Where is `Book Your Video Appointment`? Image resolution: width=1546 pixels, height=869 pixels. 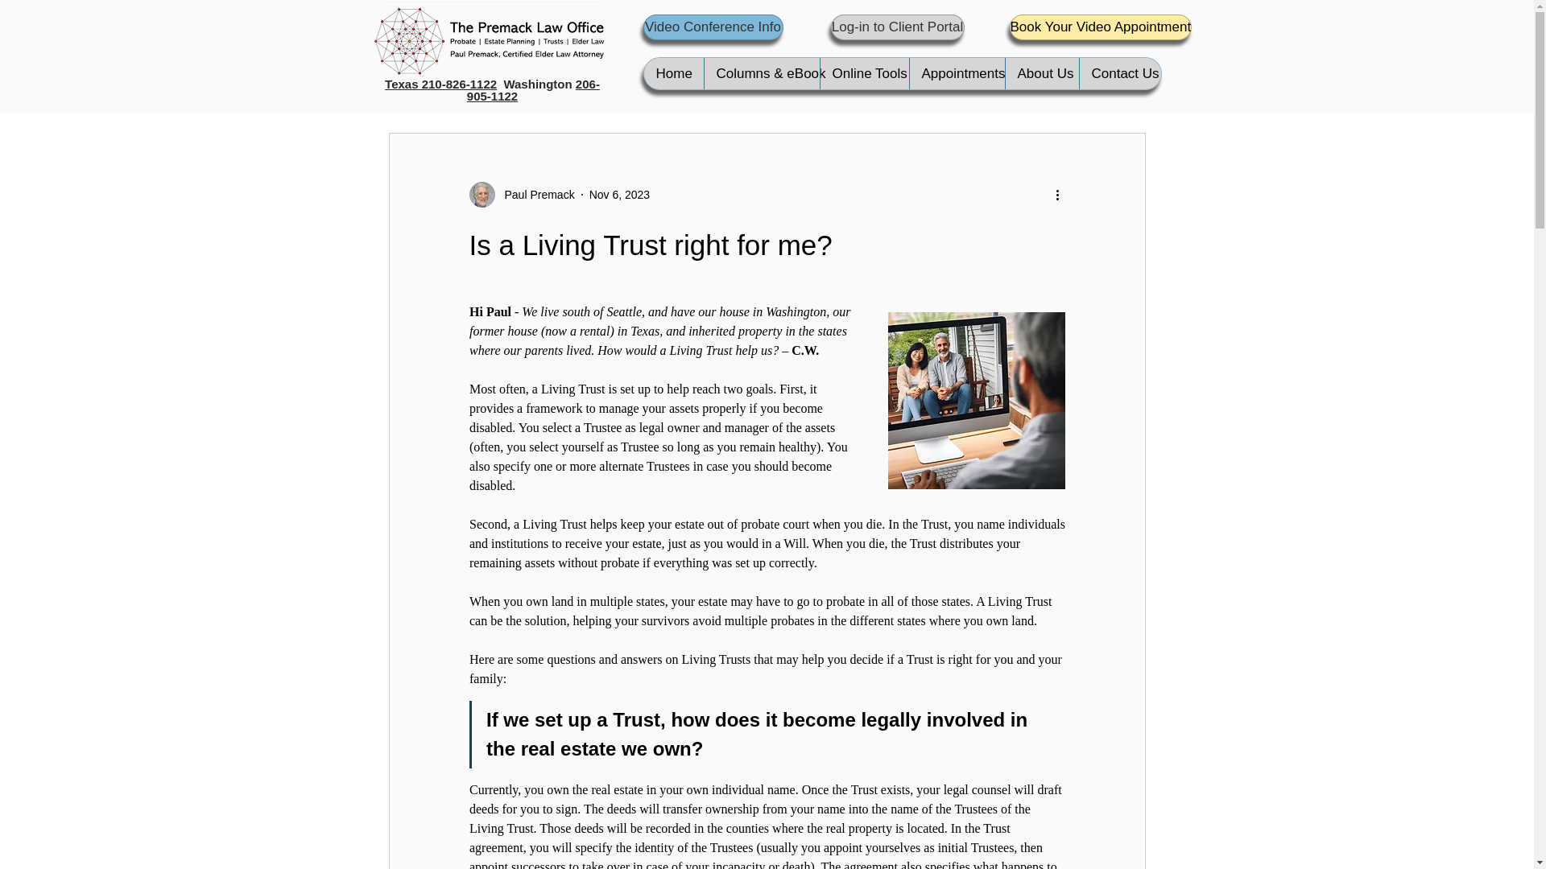 Book Your Video Appointment is located at coordinates (1100, 27).